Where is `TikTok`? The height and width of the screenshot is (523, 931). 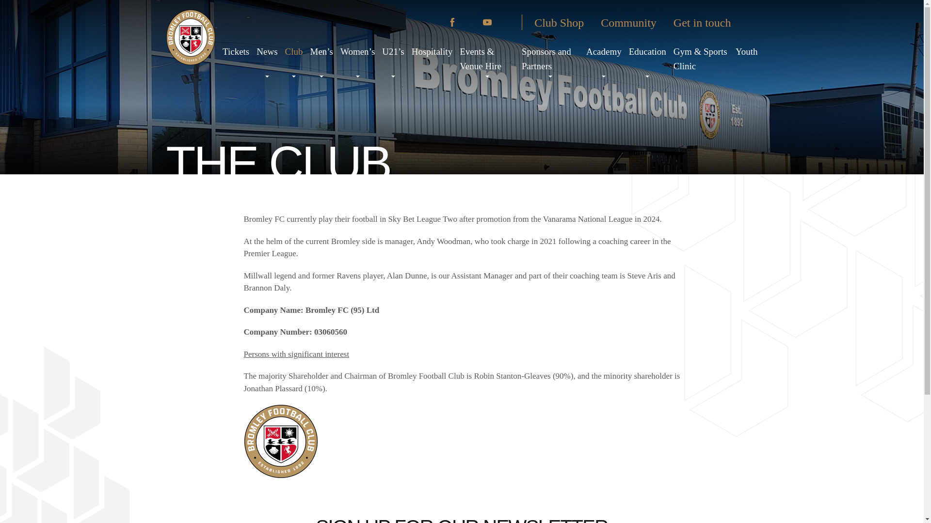 TikTok is located at coordinates (469, 22).